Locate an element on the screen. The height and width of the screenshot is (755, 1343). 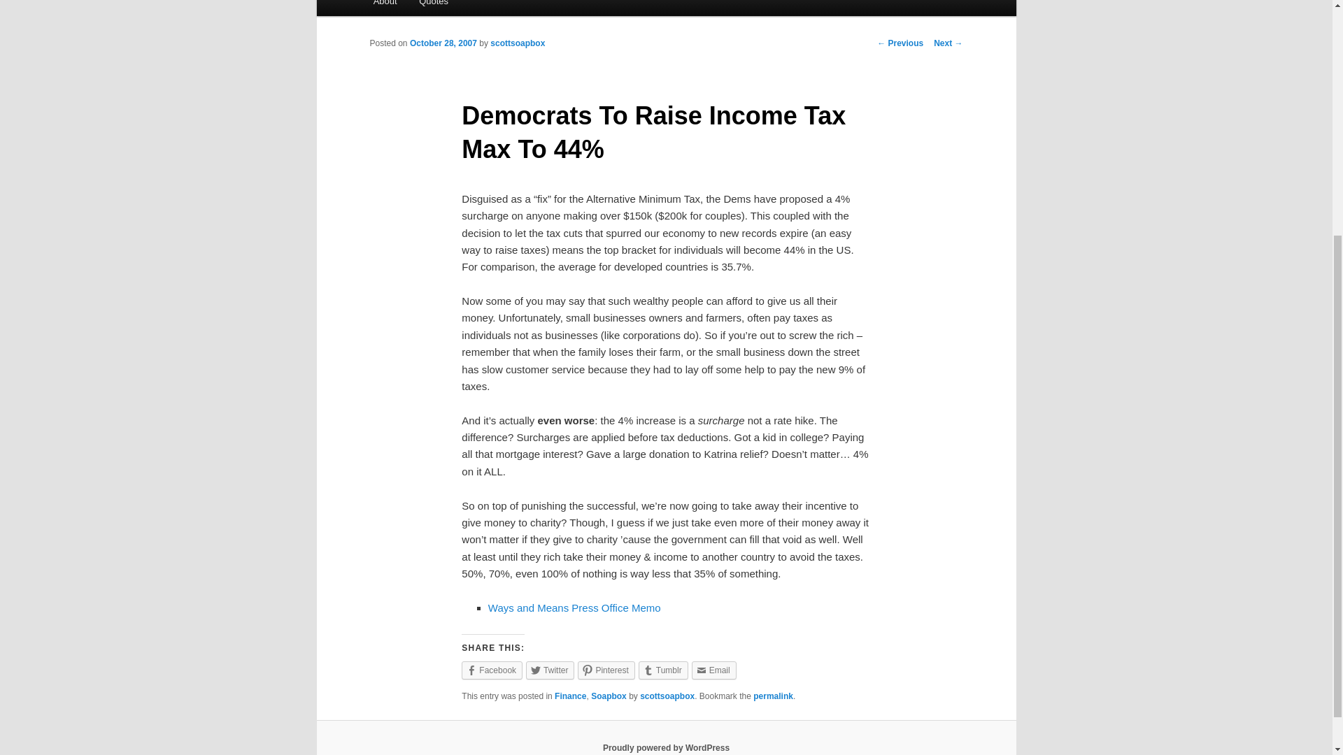
Soapbox is located at coordinates (609, 696).